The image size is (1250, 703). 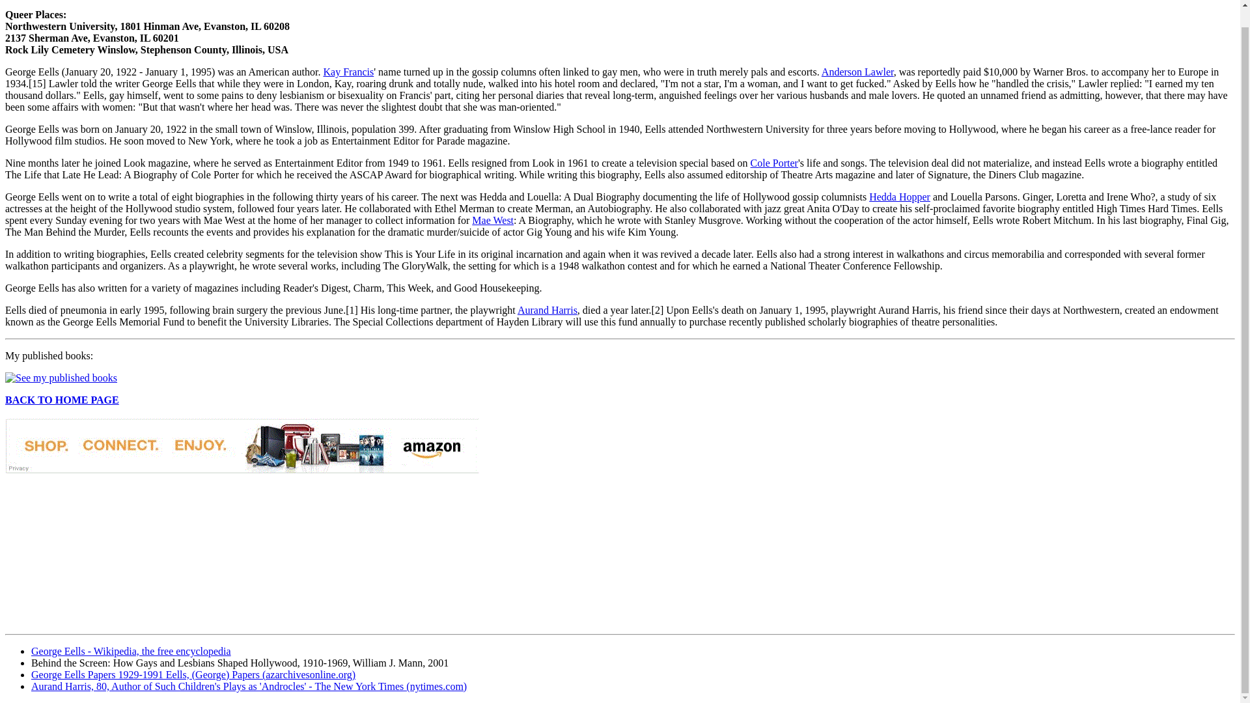 What do you see at coordinates (857, 72) in the screenshot?
I see `Anderson Lawler` at bounding box center [857, 72].